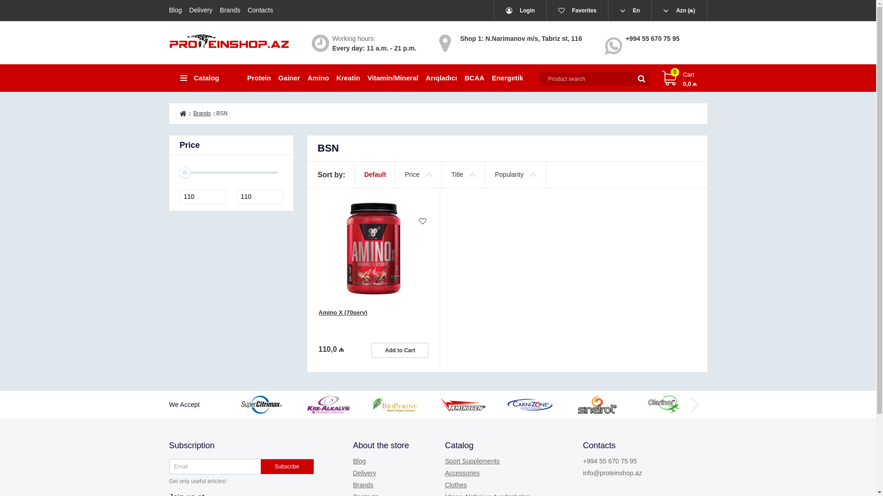  Describe the element at coordinates (252, 405) in the screenshot. I see `Previous` at that location.